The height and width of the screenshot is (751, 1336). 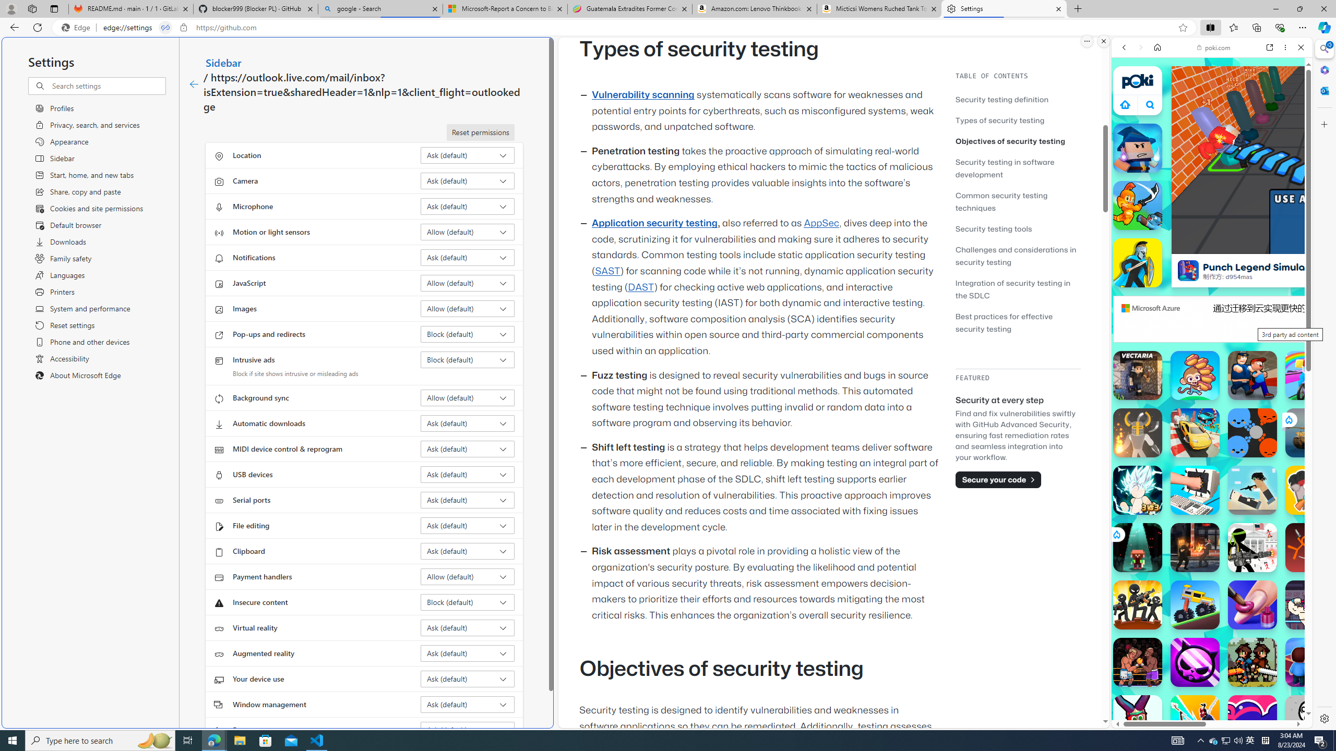 What do you see at coordinates (1208, 701) in the screenshot?
I see `SUBWAY SURFERS - Play Online for Free! | Poki` at bounding box center [1208, 701].